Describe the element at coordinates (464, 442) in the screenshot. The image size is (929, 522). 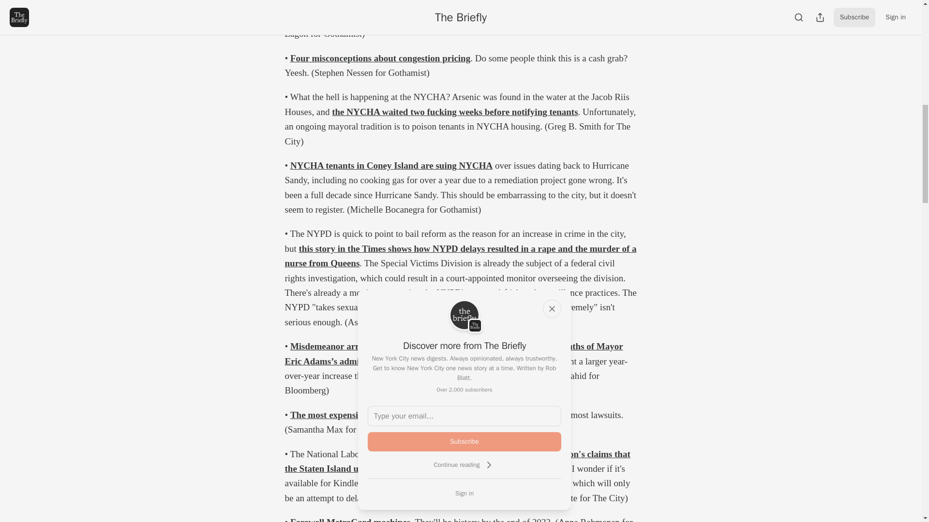
I see `Subscribe` at that location.